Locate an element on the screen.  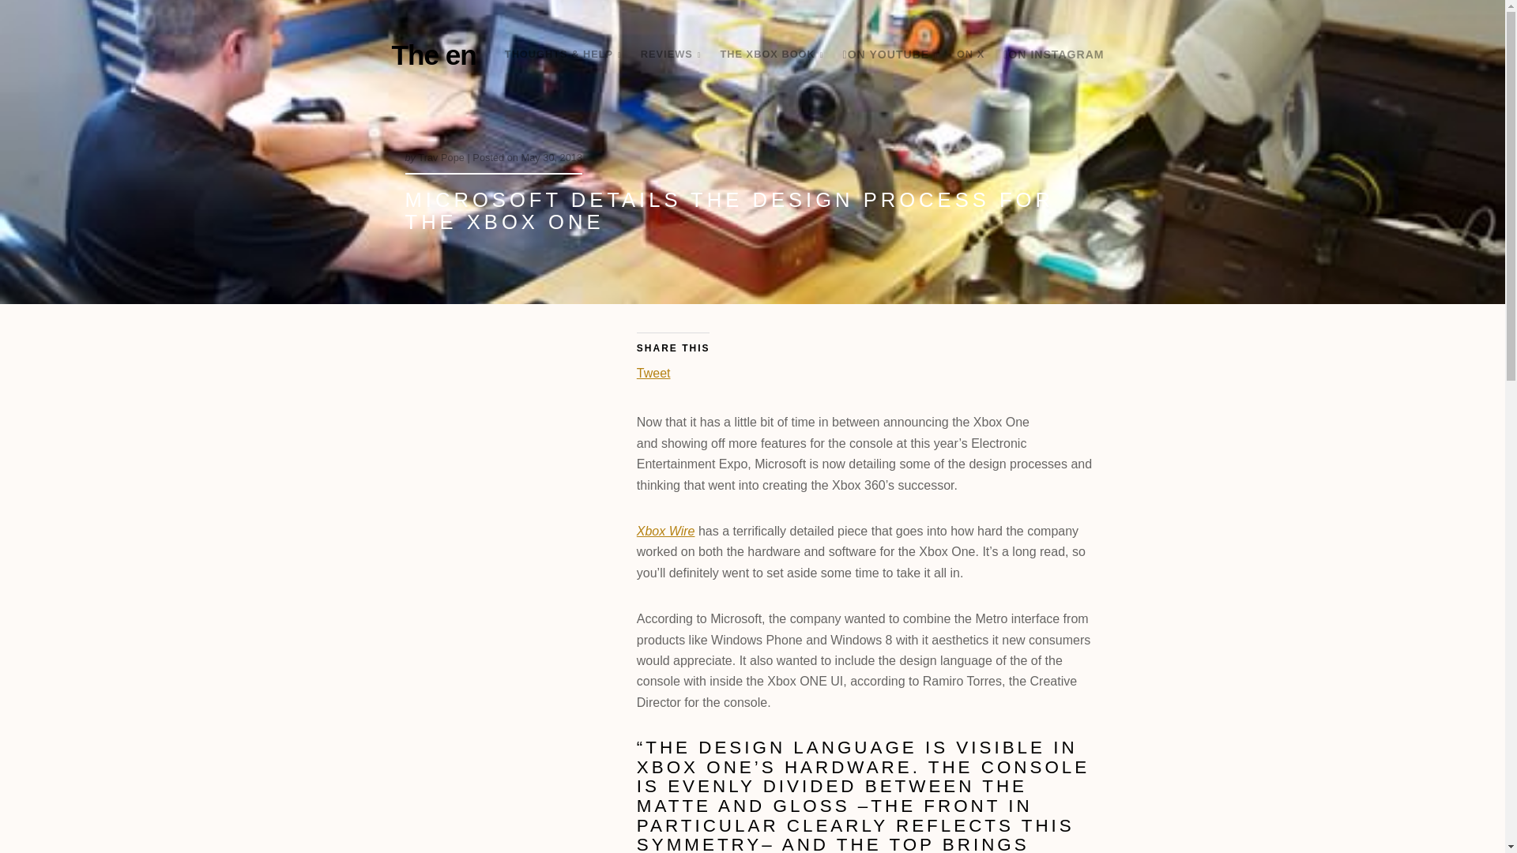
Tweet is located at coordinates (653, 370).